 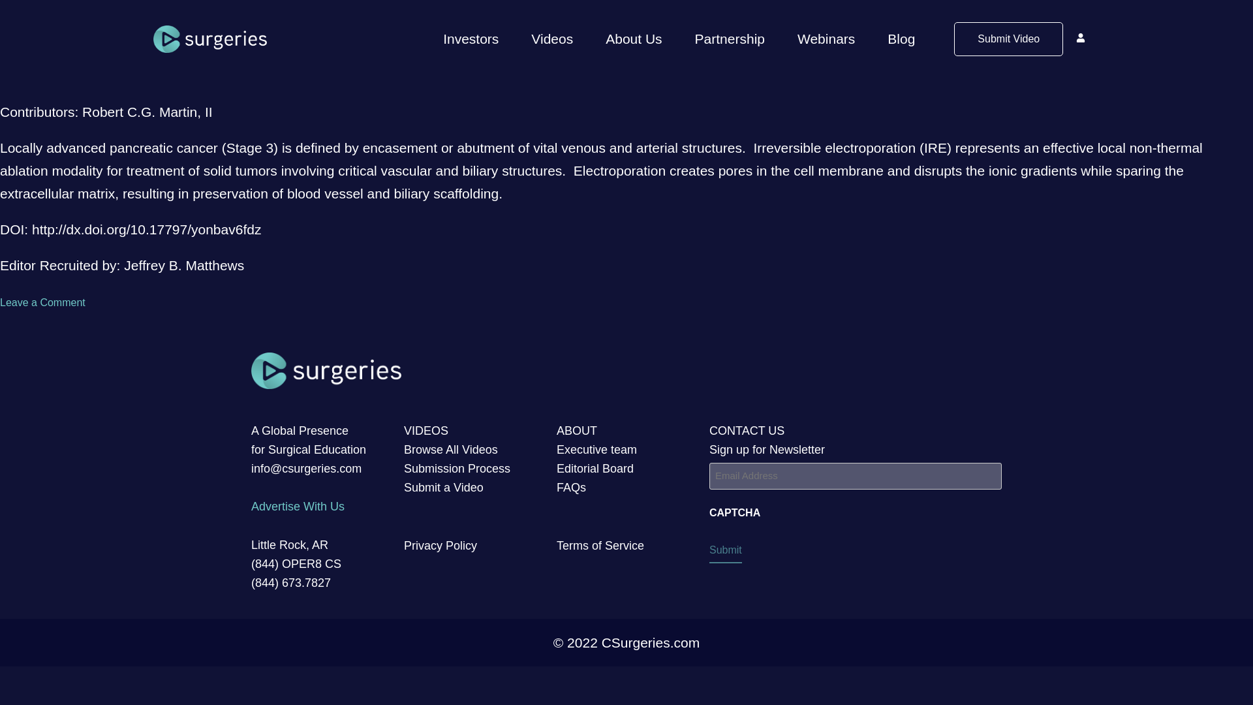 What do you see at coordinates (730, 39) in the screenshot?
I see `Partnership` at bounding box center [730, 39].